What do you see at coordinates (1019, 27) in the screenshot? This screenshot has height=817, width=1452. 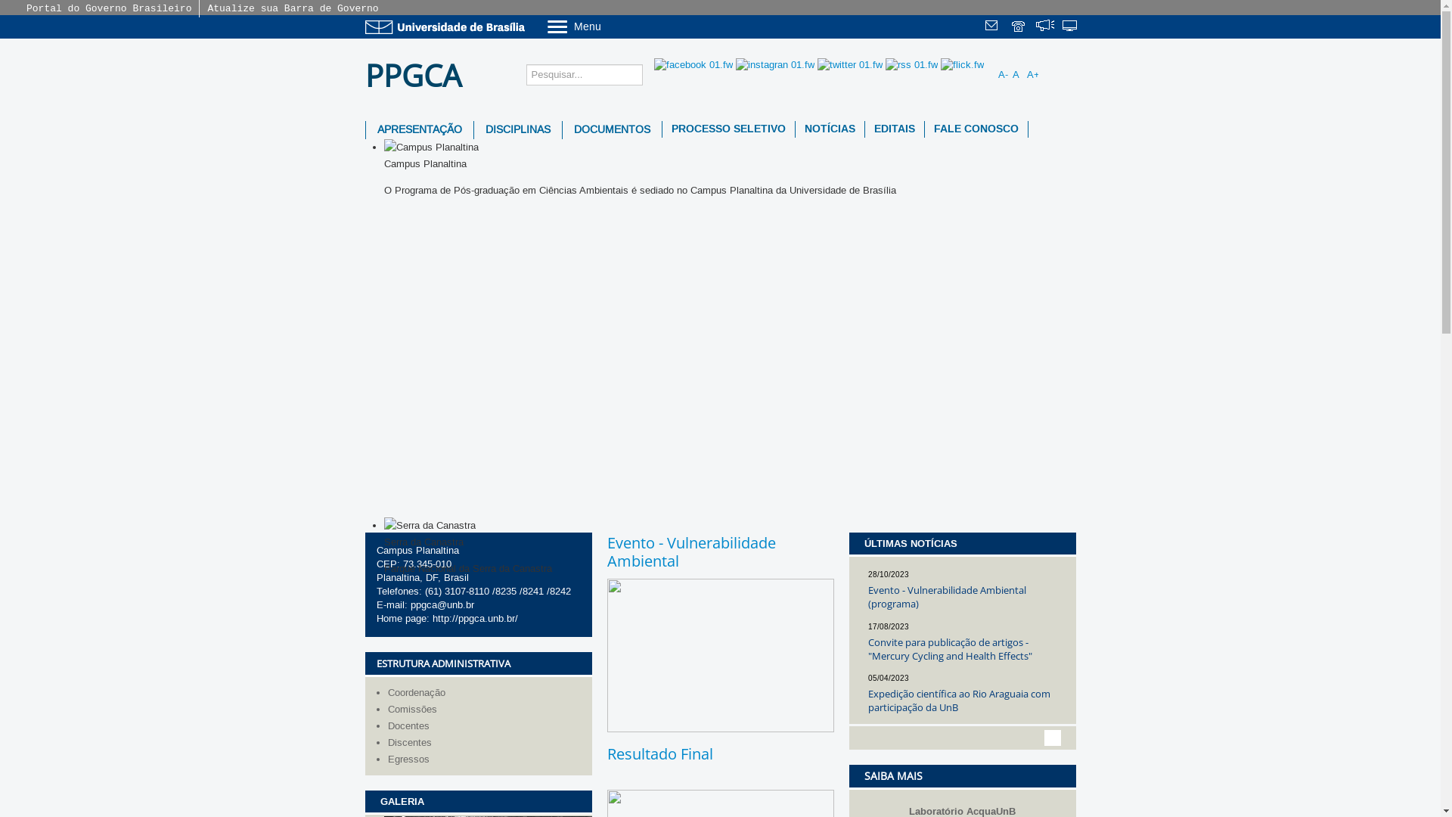 I see `Telefones da UnB` at bounding box center [1019, 27].